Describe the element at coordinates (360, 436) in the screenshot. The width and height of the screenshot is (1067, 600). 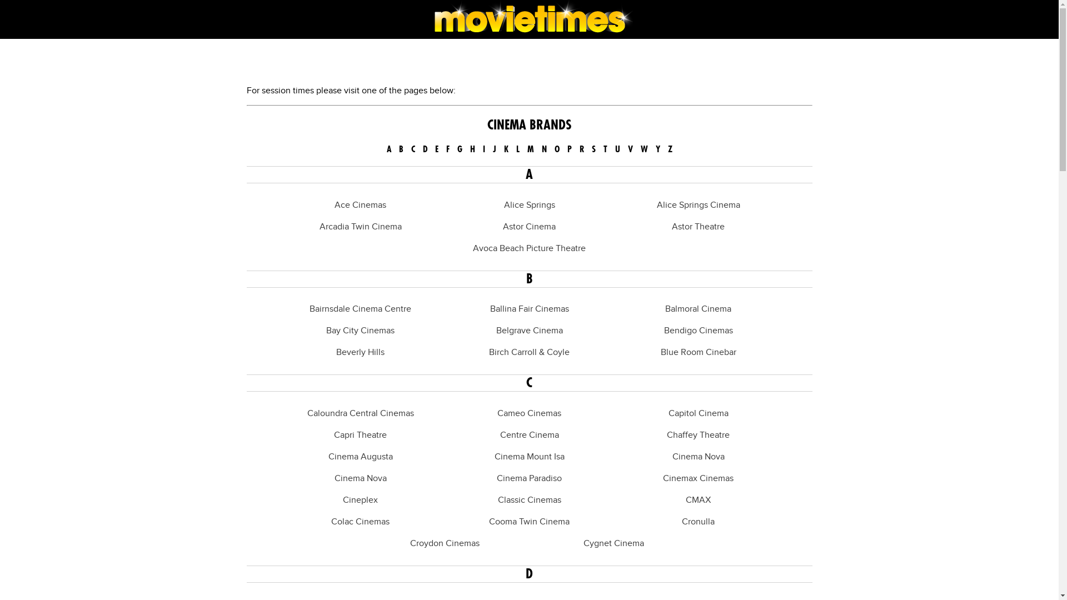
I see `Capri Theatre` at that location.